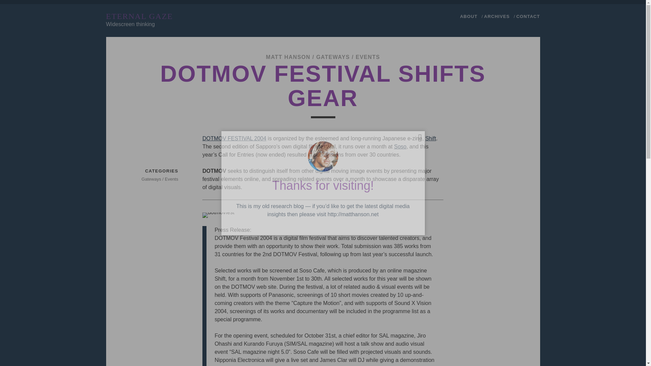 The image size is (651, 366). Describe the element at coordinates (431, 138) in the screenshot. I see `SHIFT` at that location.